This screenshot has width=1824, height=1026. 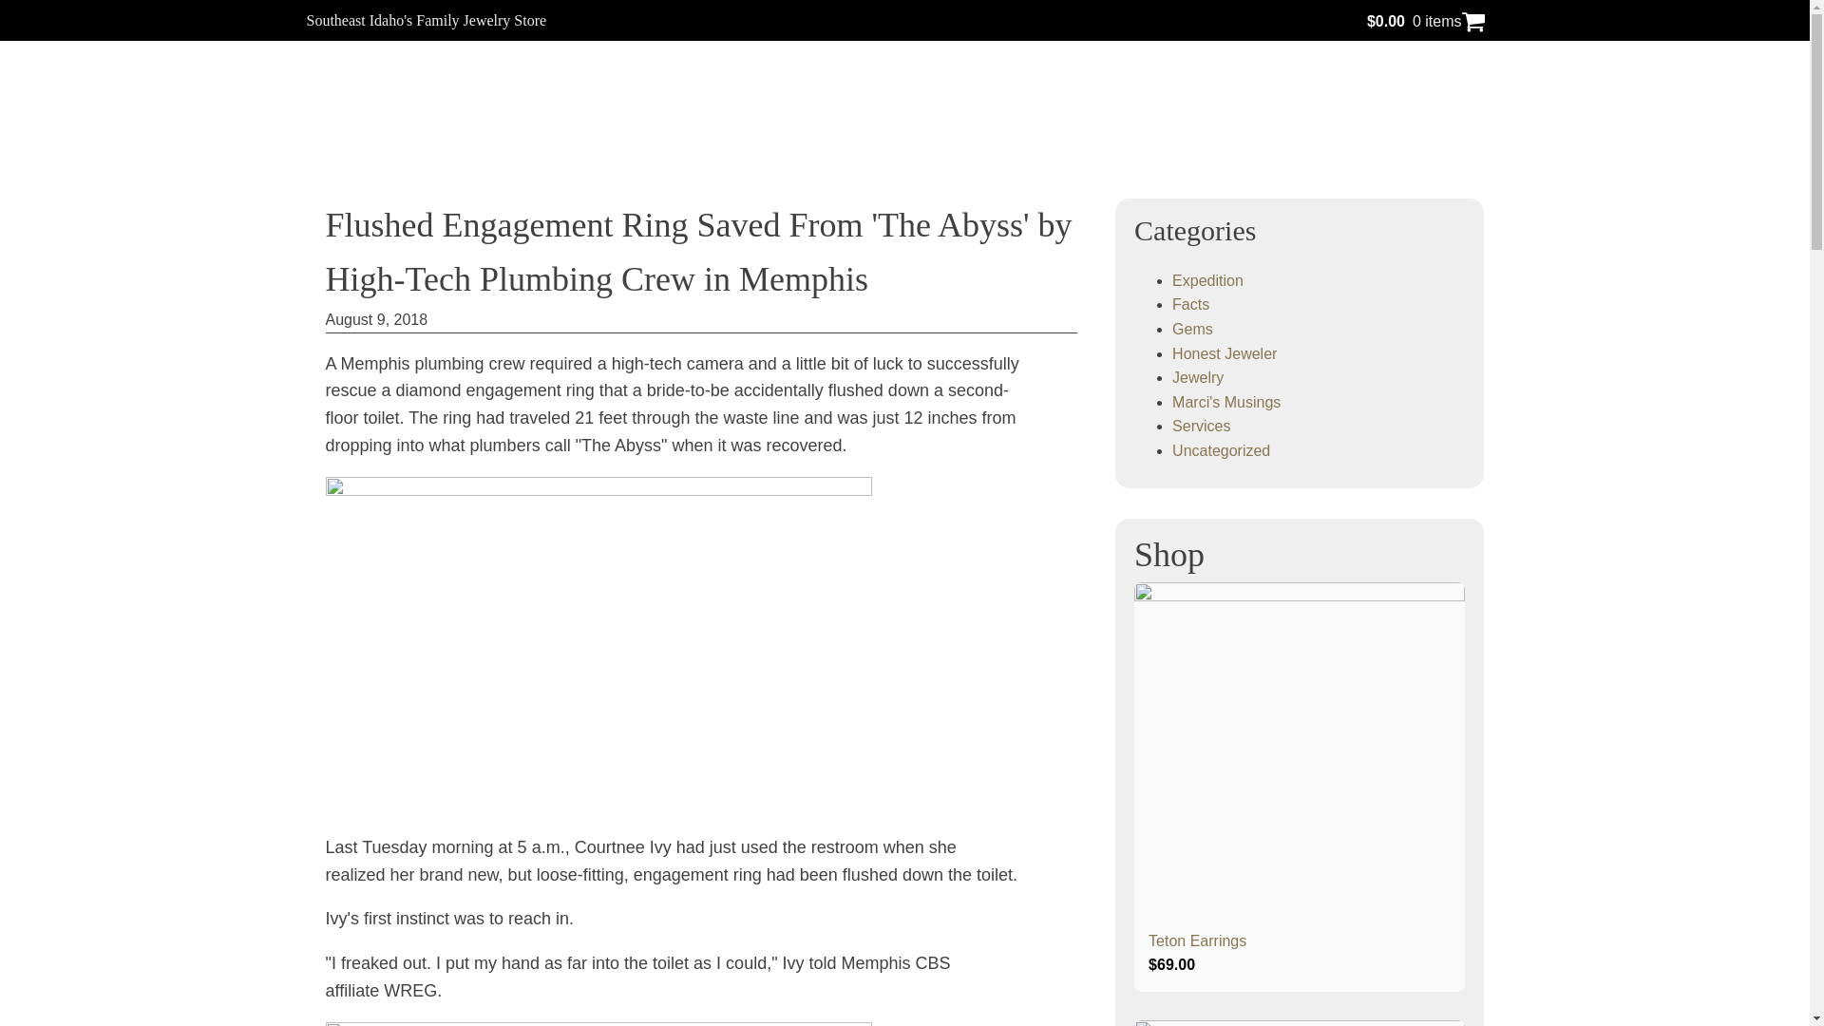 What do you see at coordinates (1190, 304) in the screenshot?
I see `Facts` at bounding box center [1190, 304].